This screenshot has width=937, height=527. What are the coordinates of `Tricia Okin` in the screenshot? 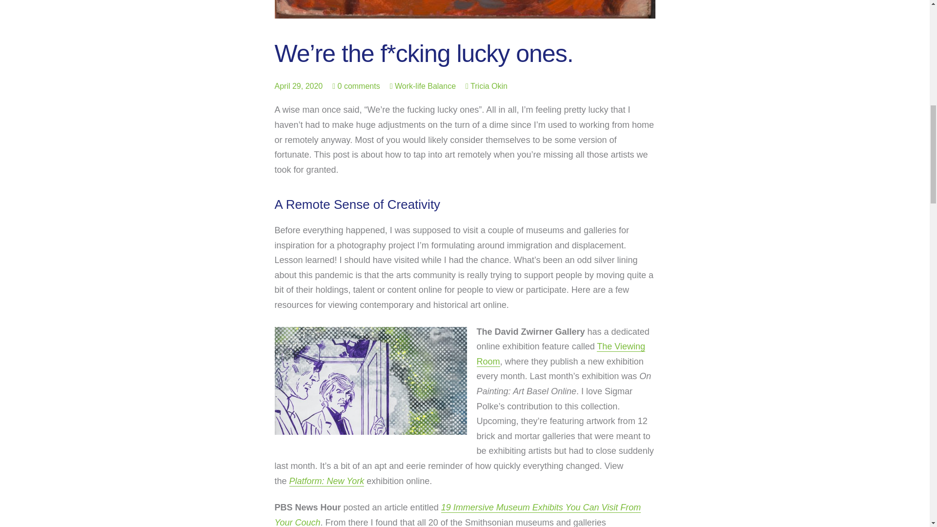 It's located at (487, 86).